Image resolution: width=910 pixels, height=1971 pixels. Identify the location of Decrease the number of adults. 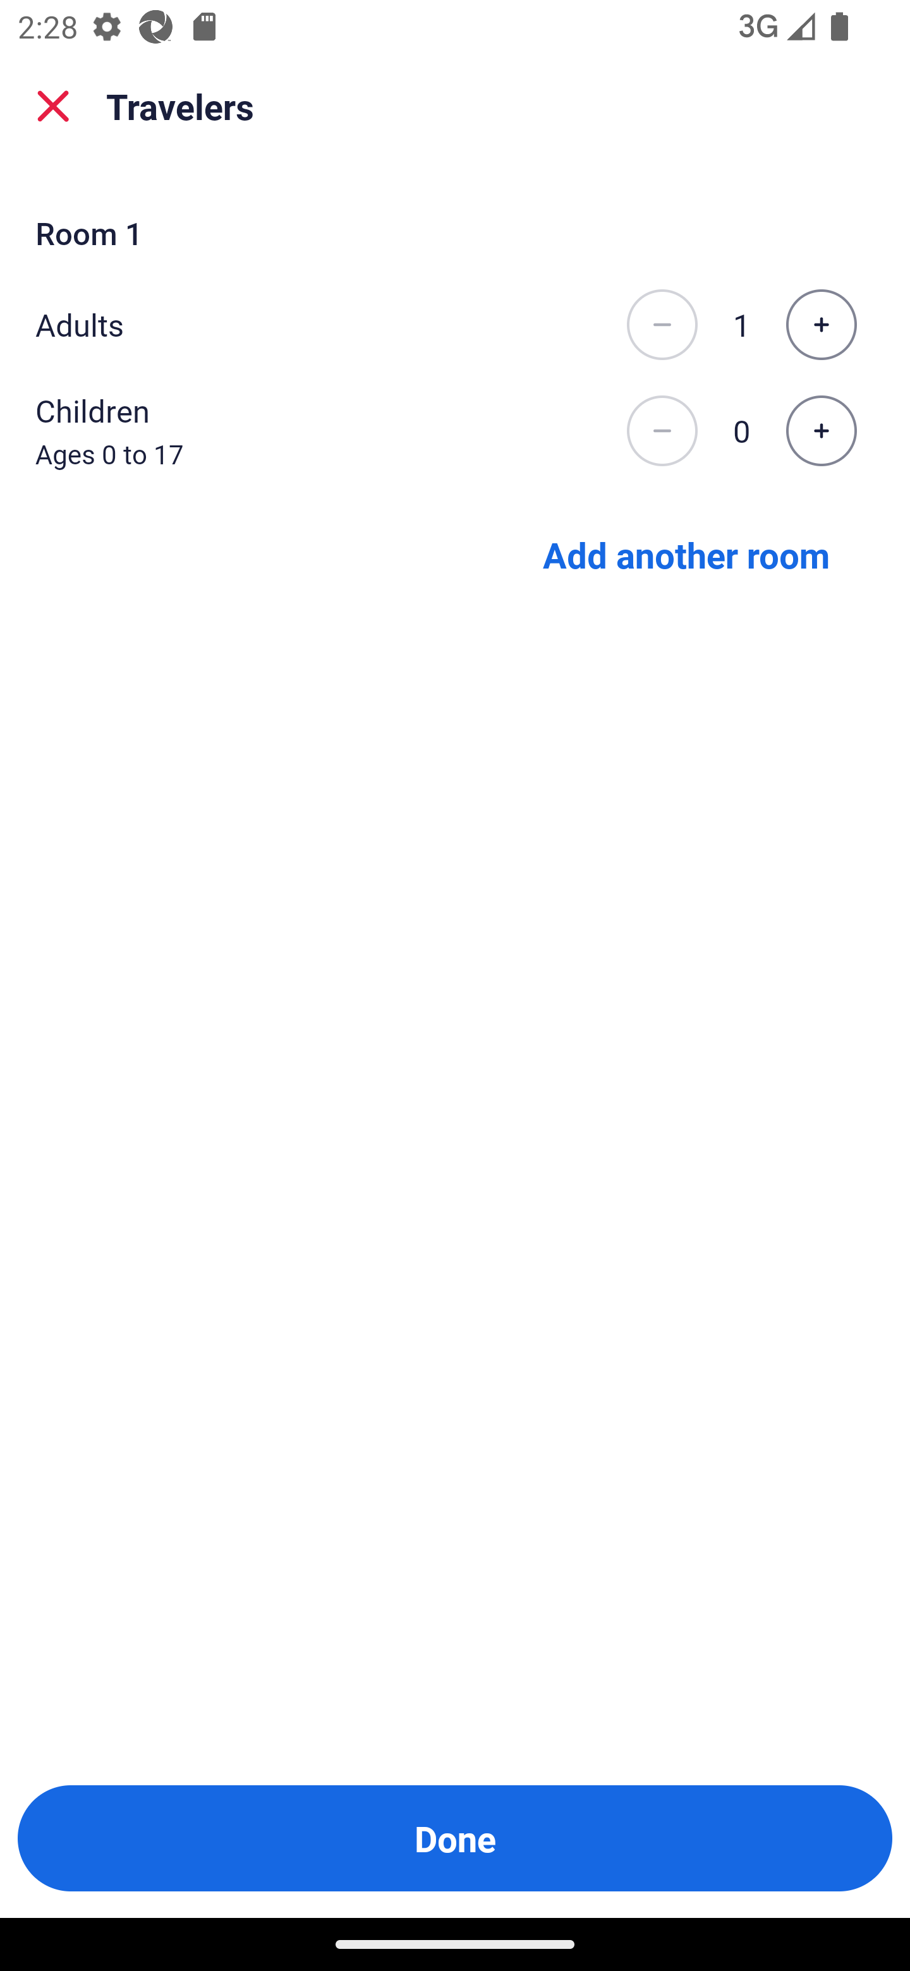
(662, 325).